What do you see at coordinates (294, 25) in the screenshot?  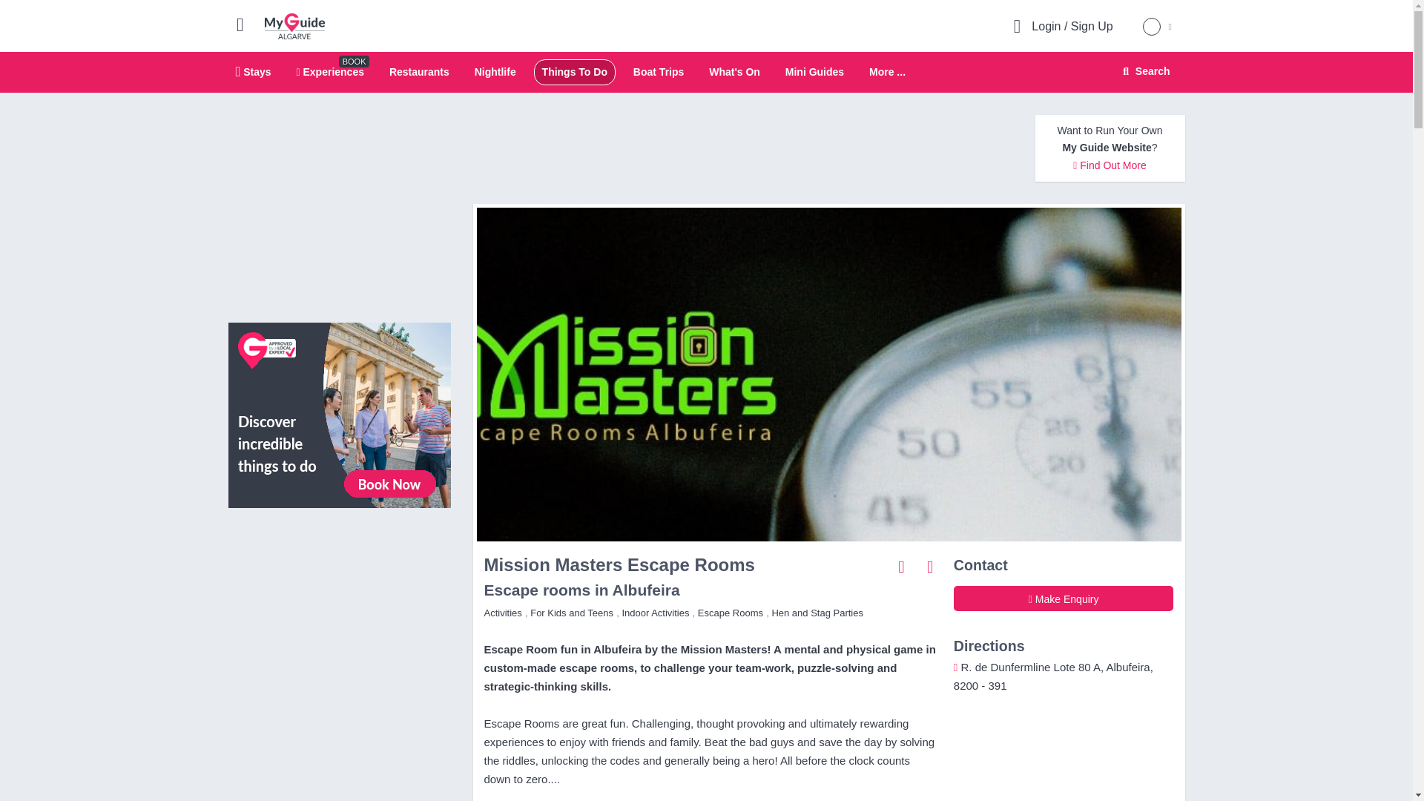 I see `My Guide Algarve` at bounding box center [294, 25].